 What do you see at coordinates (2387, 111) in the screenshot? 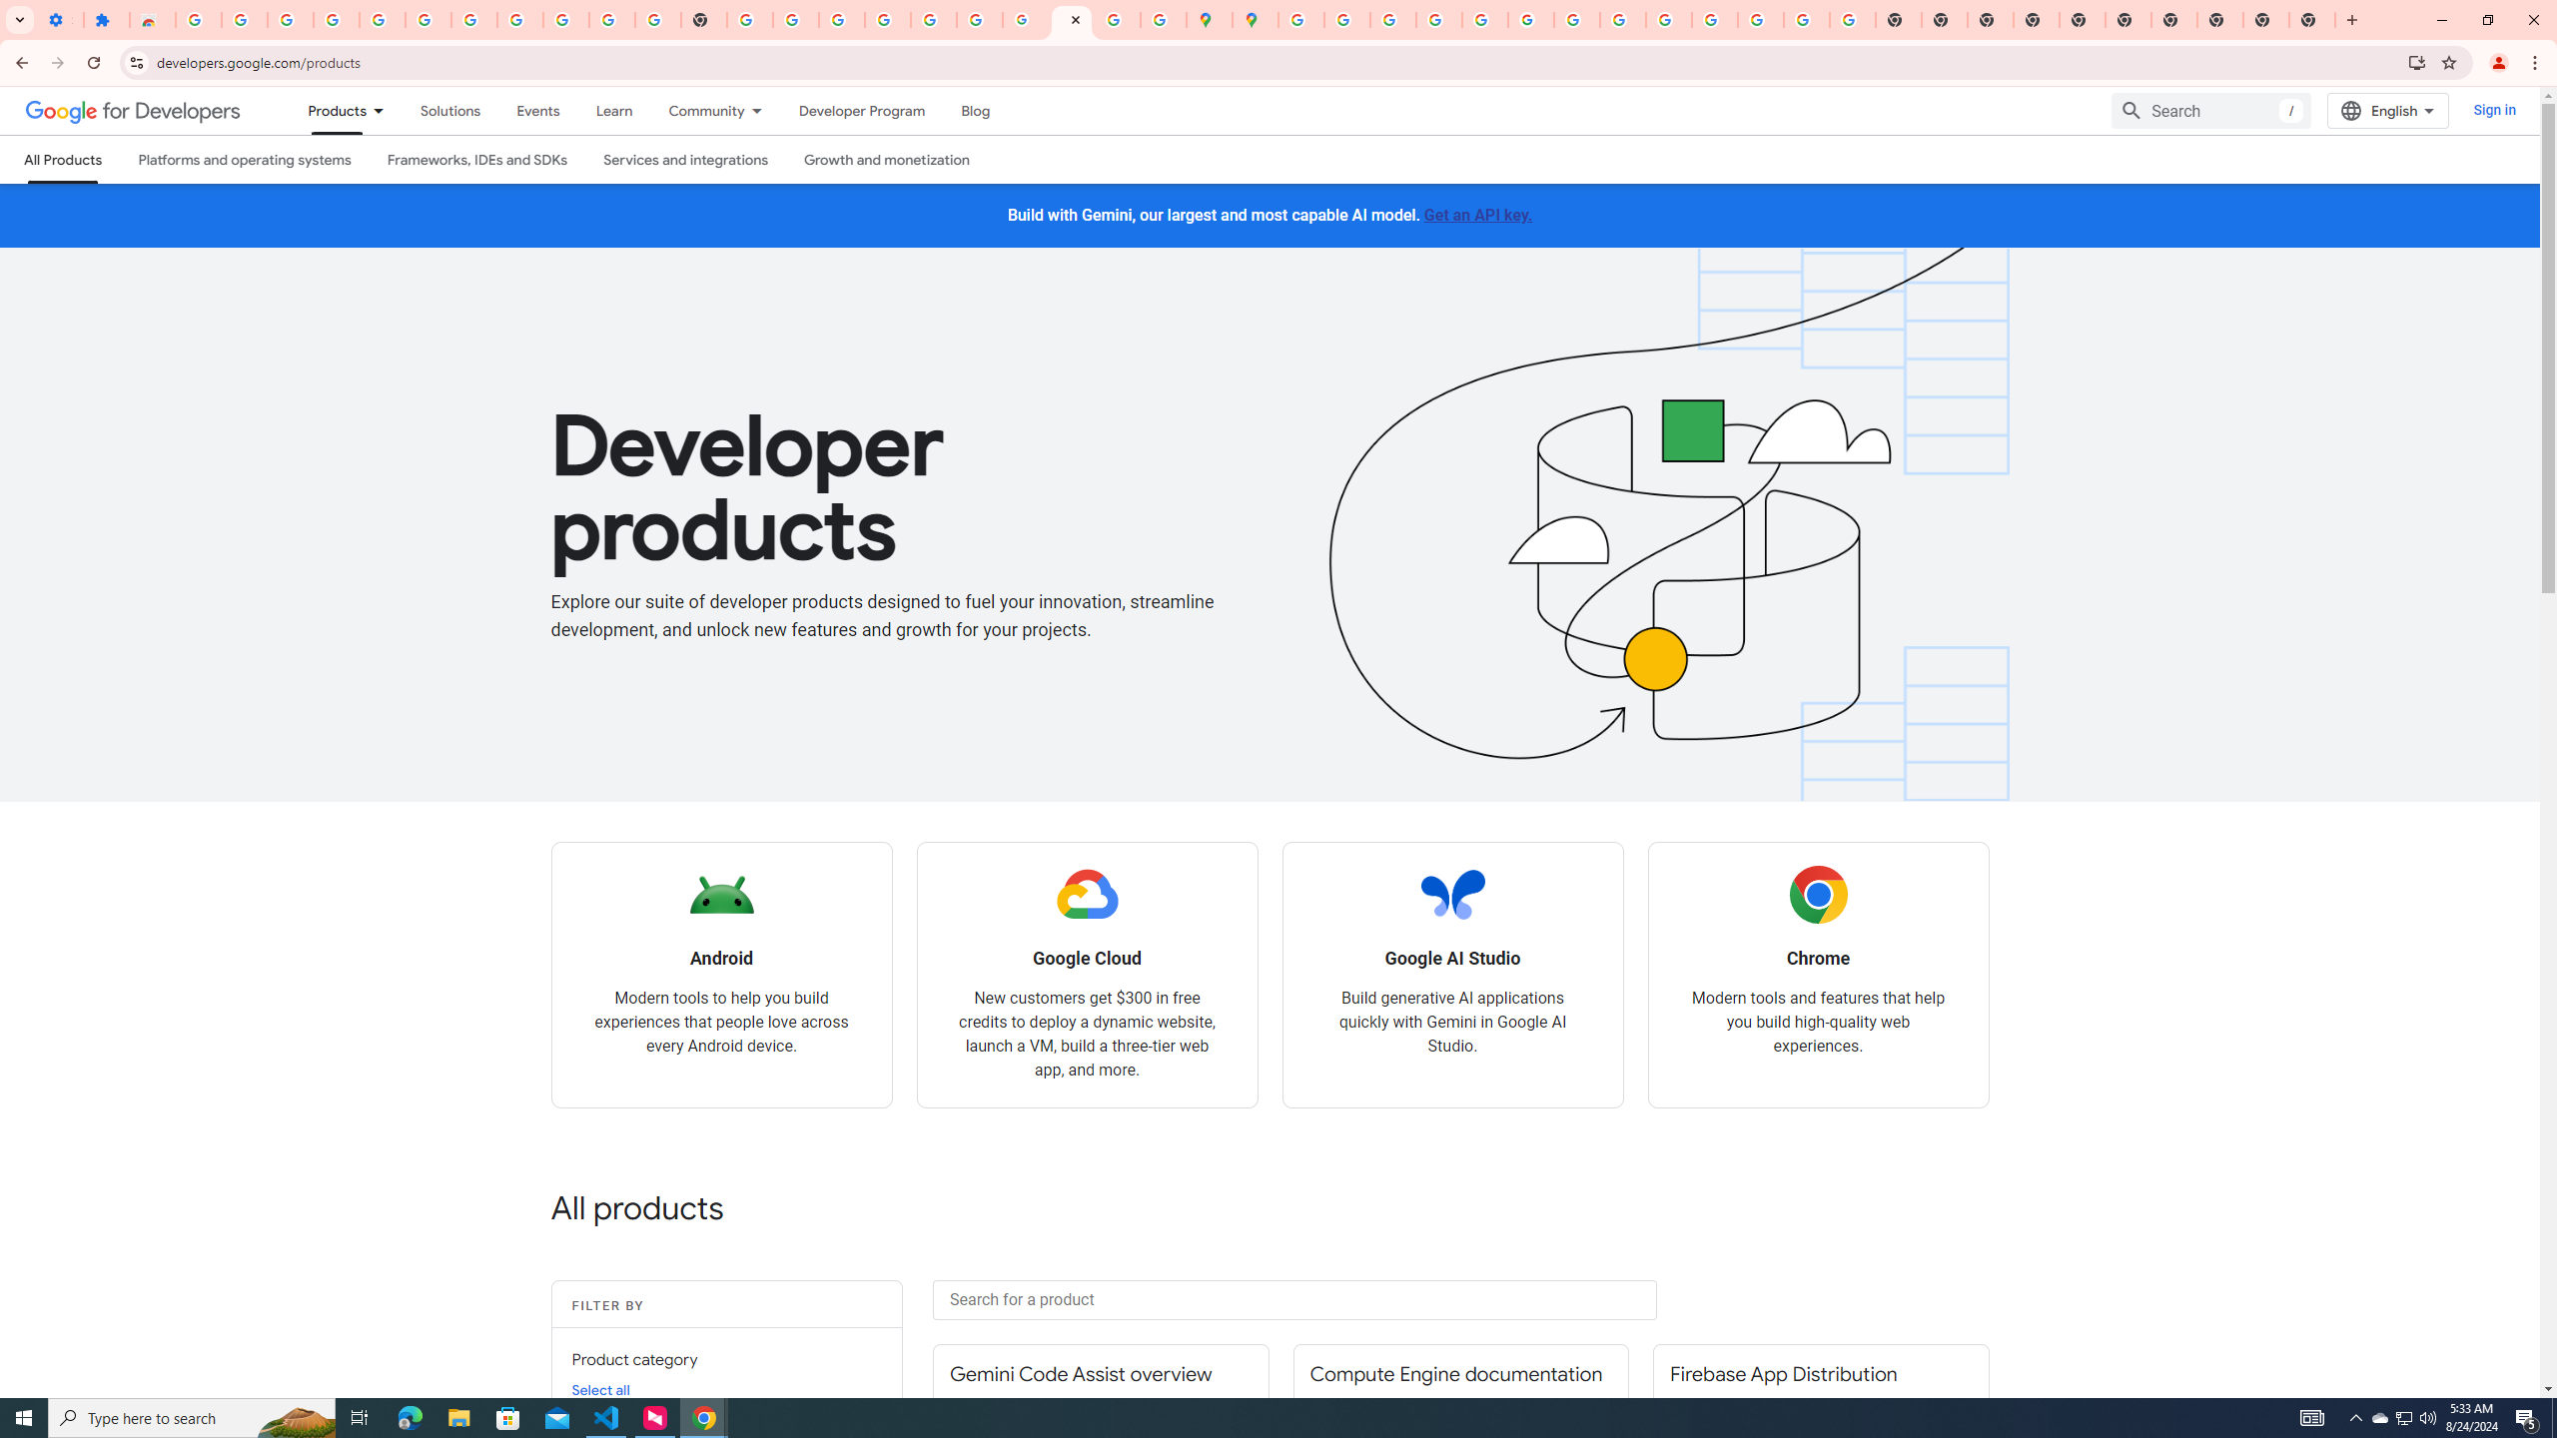
I see `English` at bounding box center [2387, 111].